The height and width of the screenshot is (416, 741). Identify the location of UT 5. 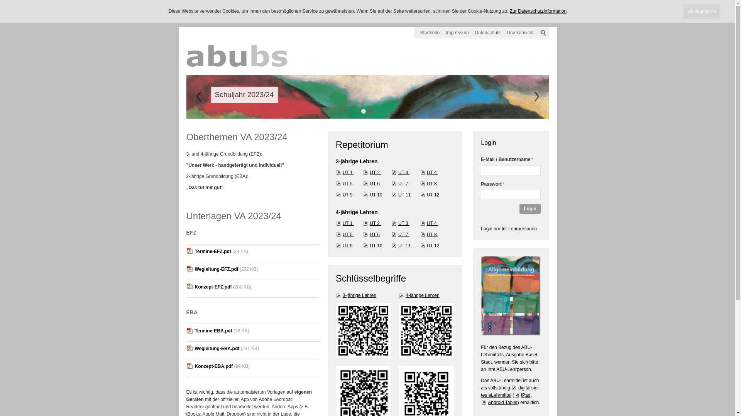
(345, 184).